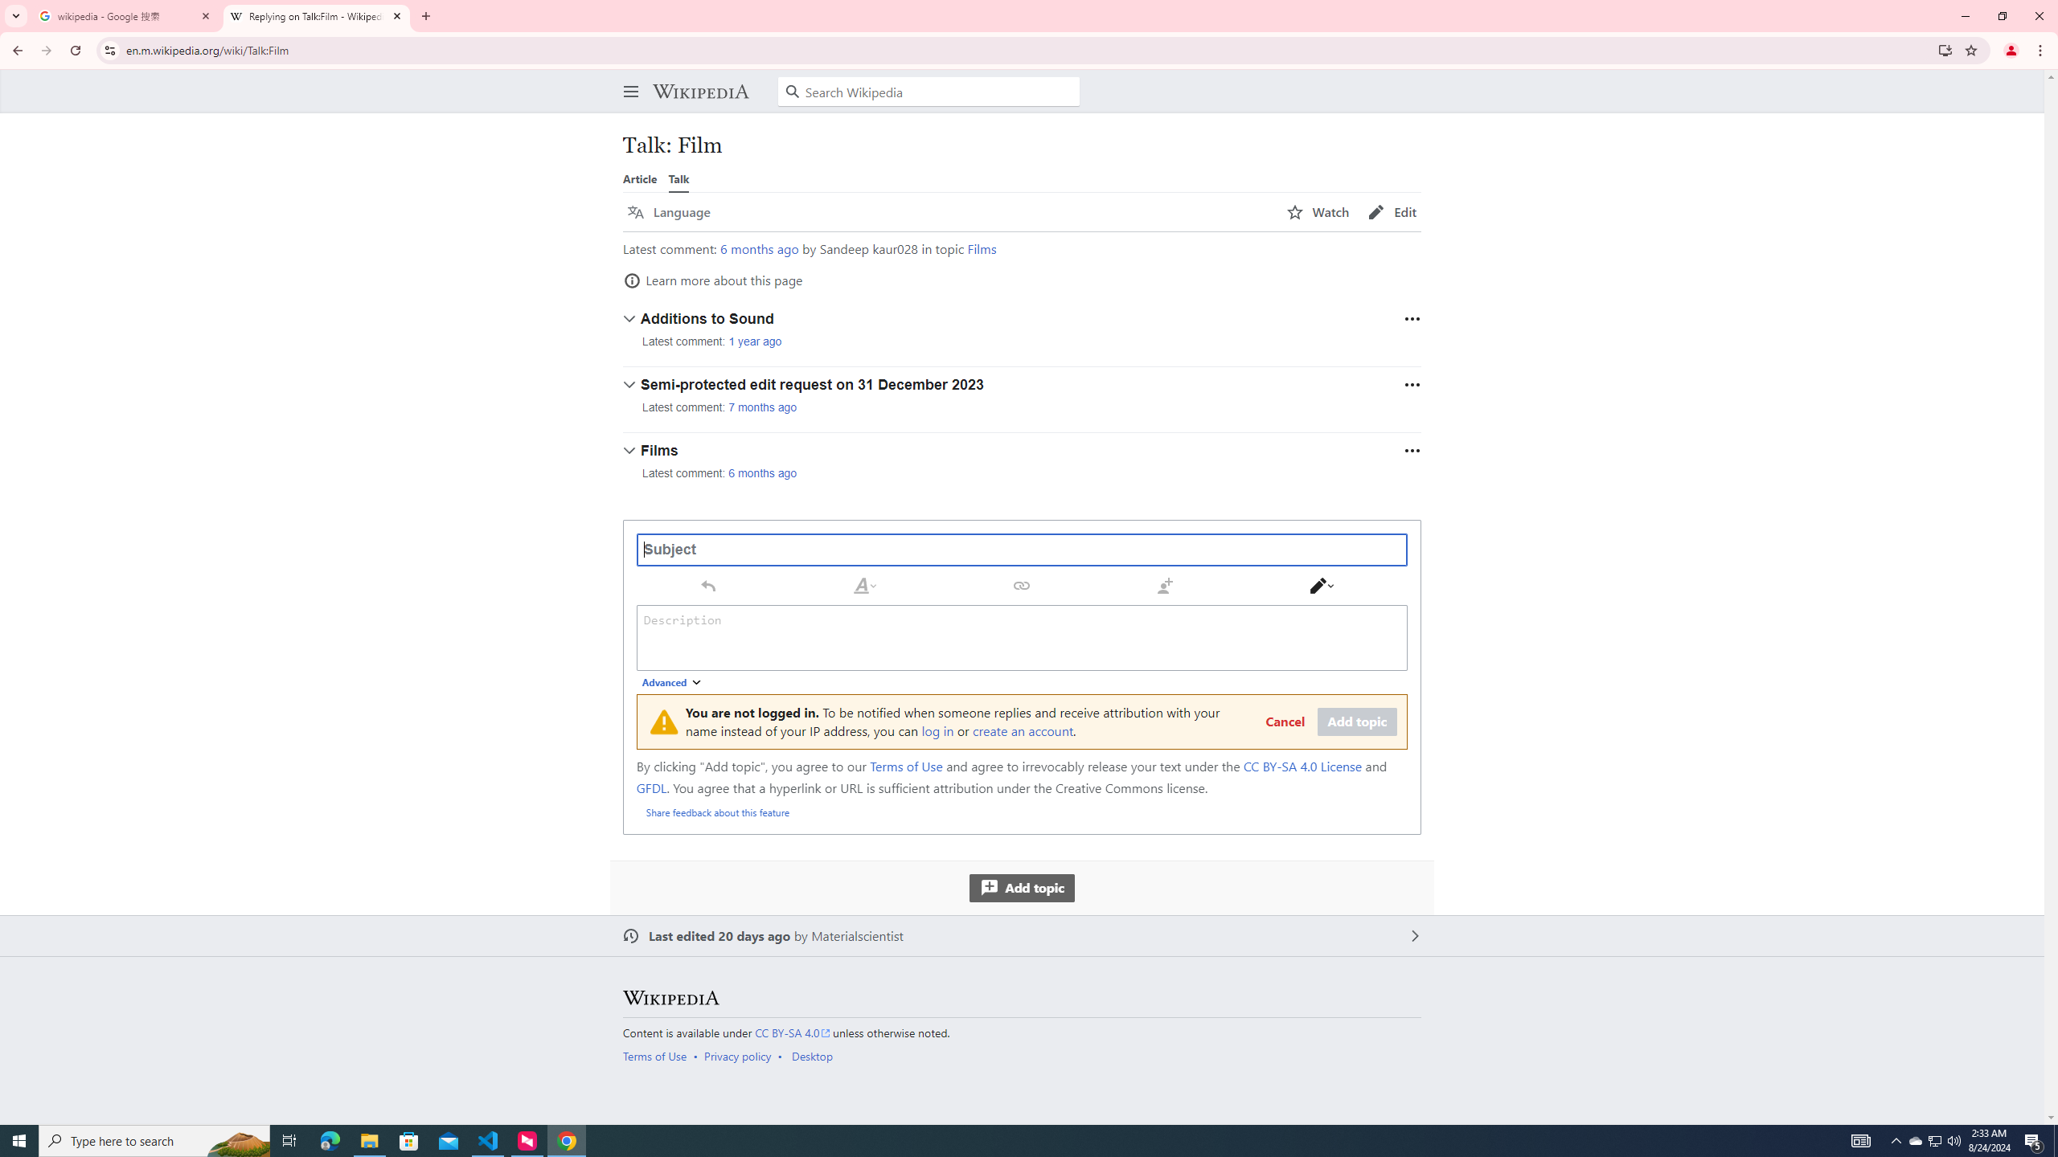 This screenshot has height=1157, width=2058. What do you see at coordinates (654, 1056) in the screenshot?
I see `Terms of Use` at bounding box center [654, 1056].